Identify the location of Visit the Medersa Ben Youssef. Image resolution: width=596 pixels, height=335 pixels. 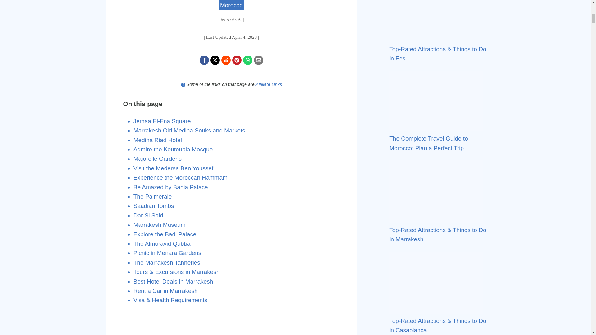
(173, 168).